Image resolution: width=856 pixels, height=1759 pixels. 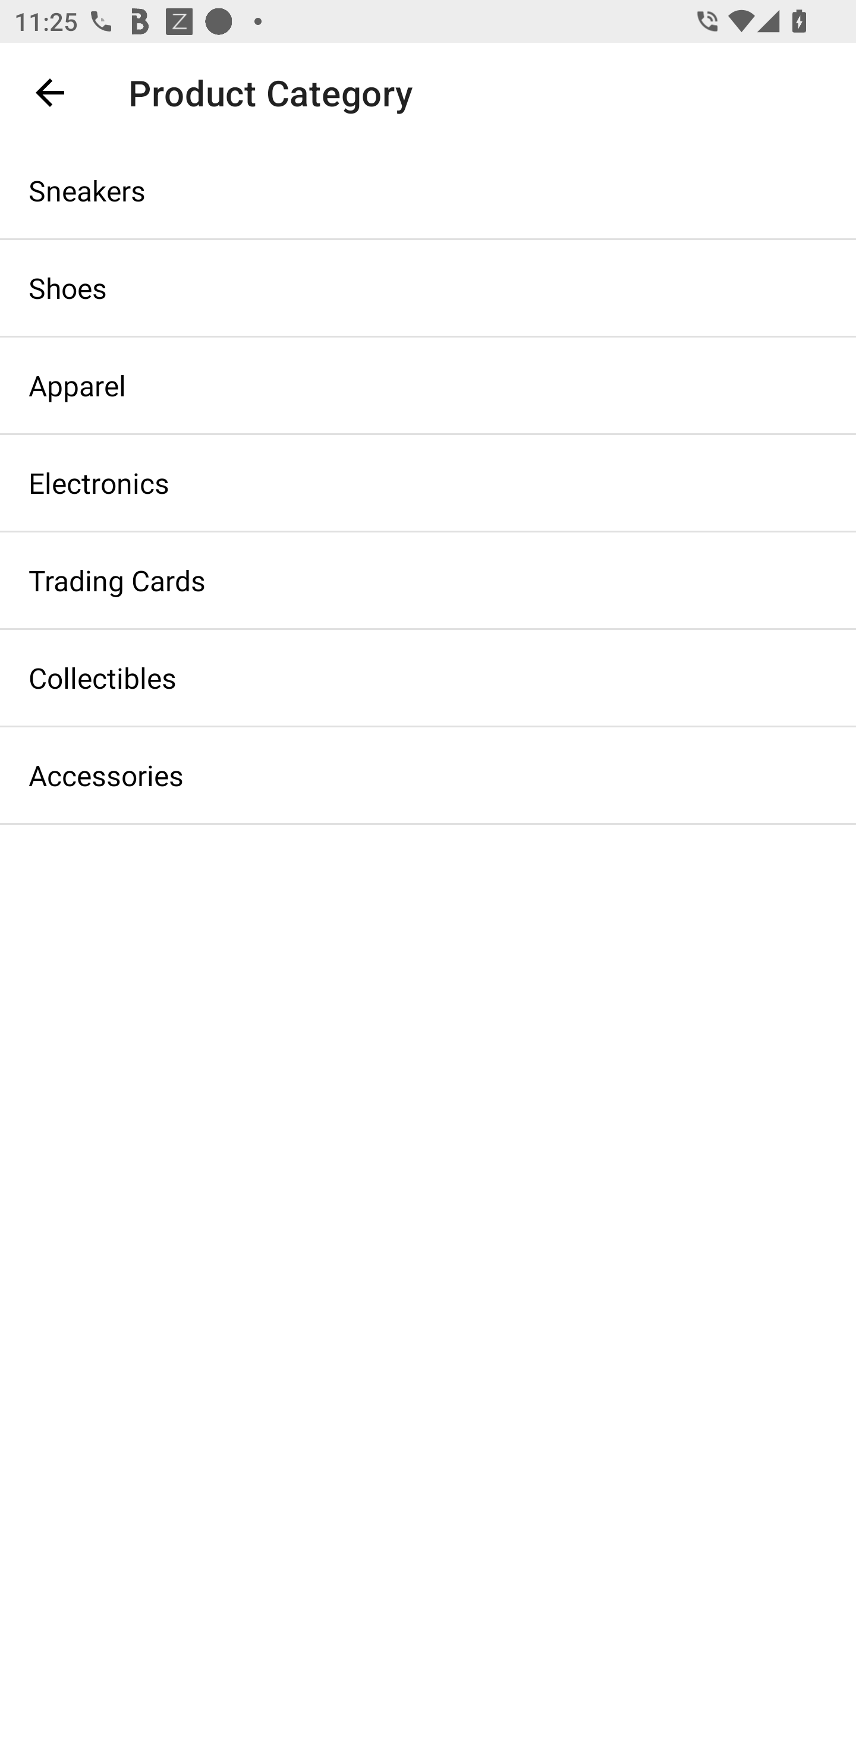 What do you see at coordinates (428, 288) in the screenshot?
I see `Shoes` at bounding box center [428, 288].